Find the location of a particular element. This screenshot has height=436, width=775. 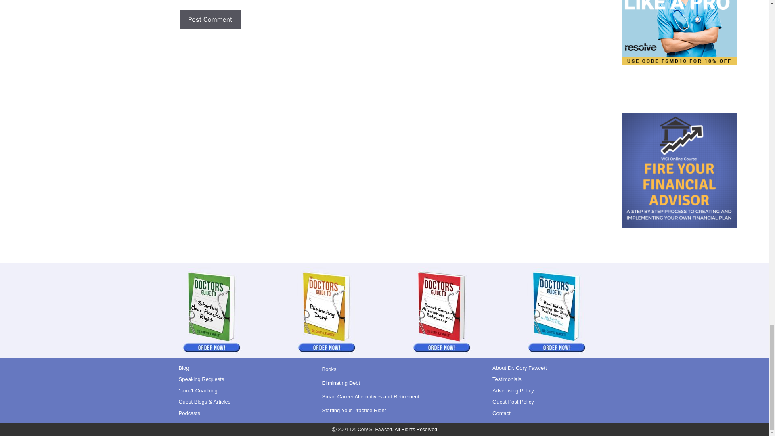

Post Comment is located at coordinates (210, 19).